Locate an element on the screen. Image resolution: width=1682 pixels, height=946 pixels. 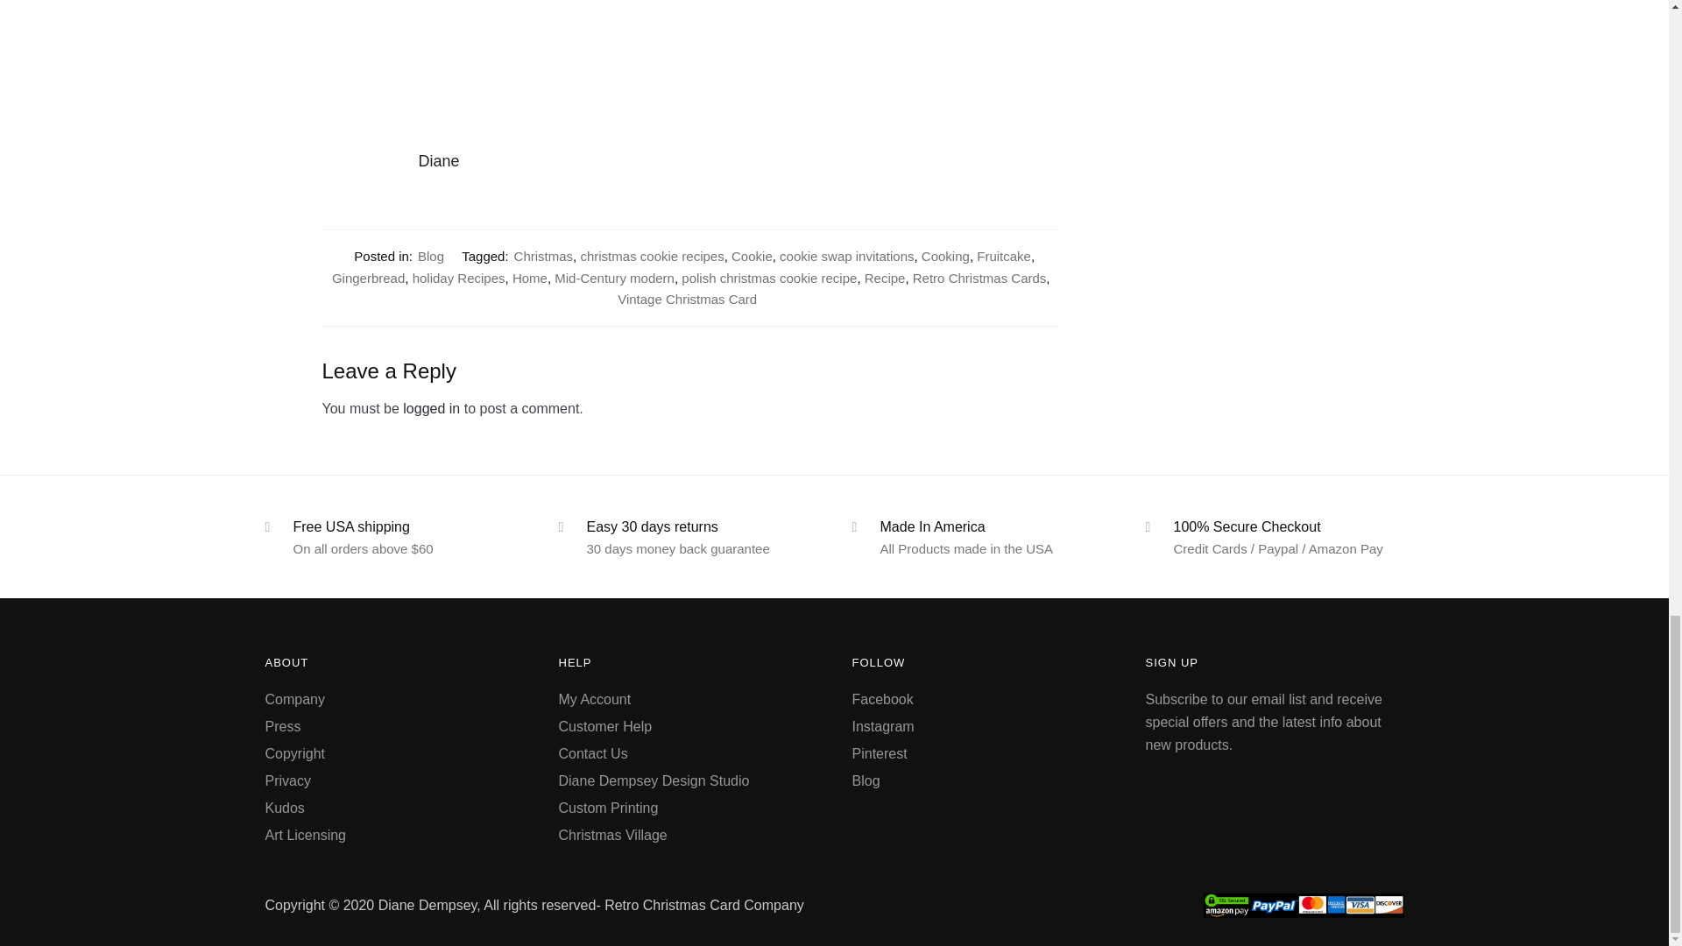
Cookie is located at coordinates (752, 256).